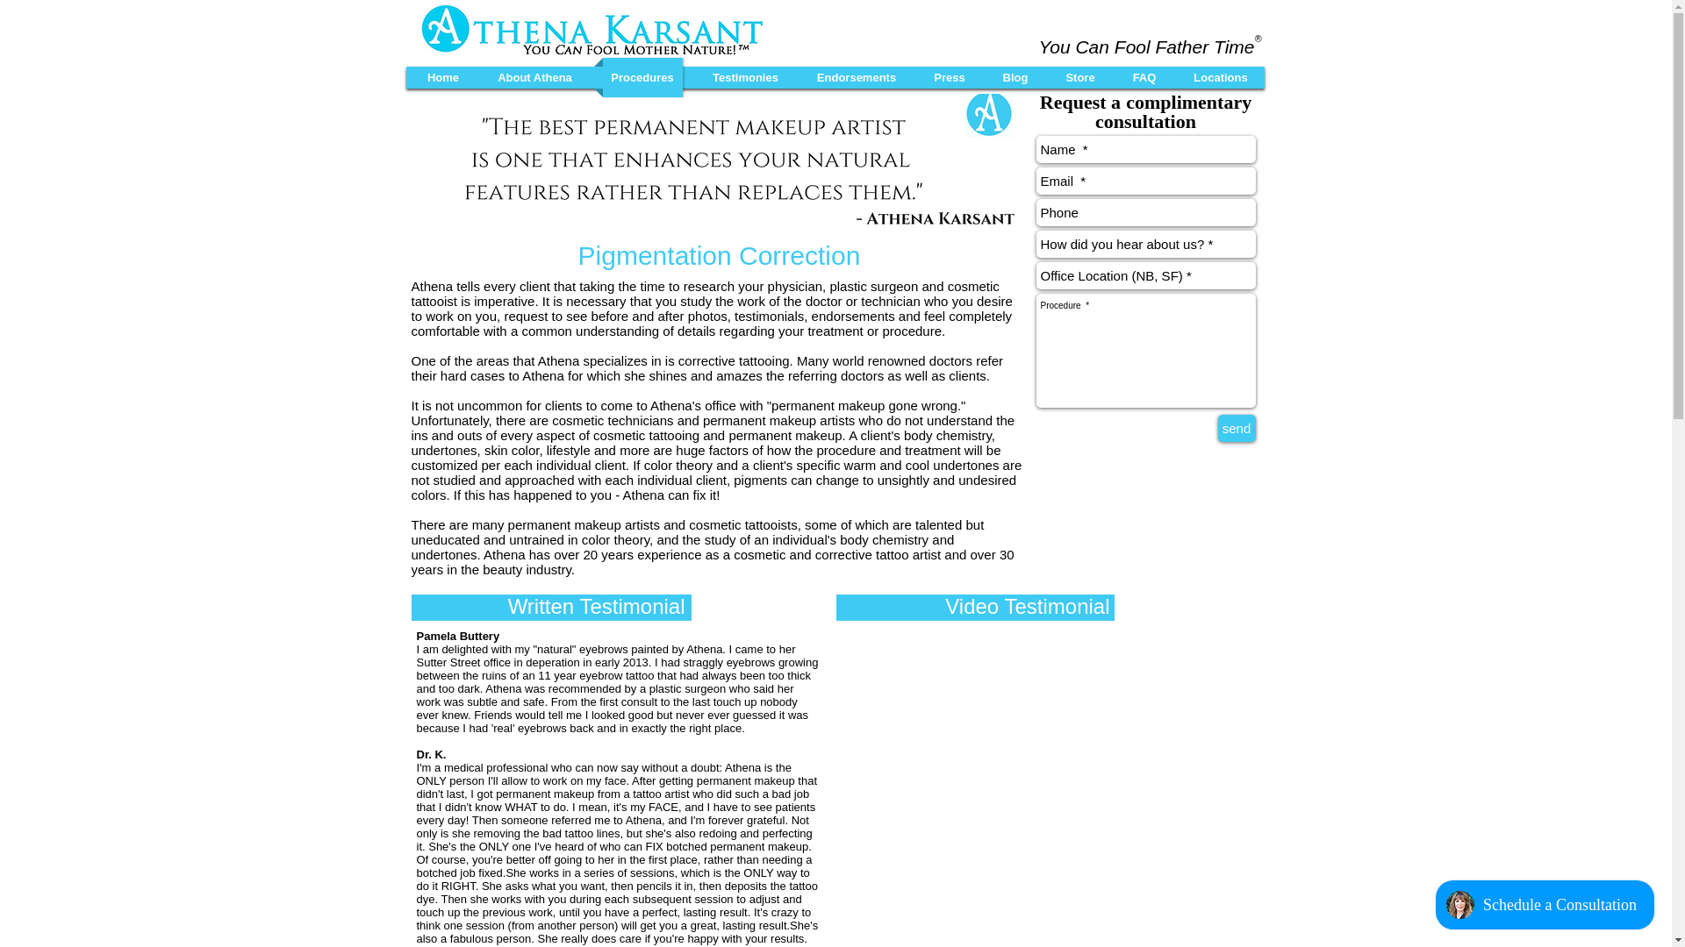  Describe the element at coordinates (1222, 77) in the screenshot. I see `Locations` at that location.